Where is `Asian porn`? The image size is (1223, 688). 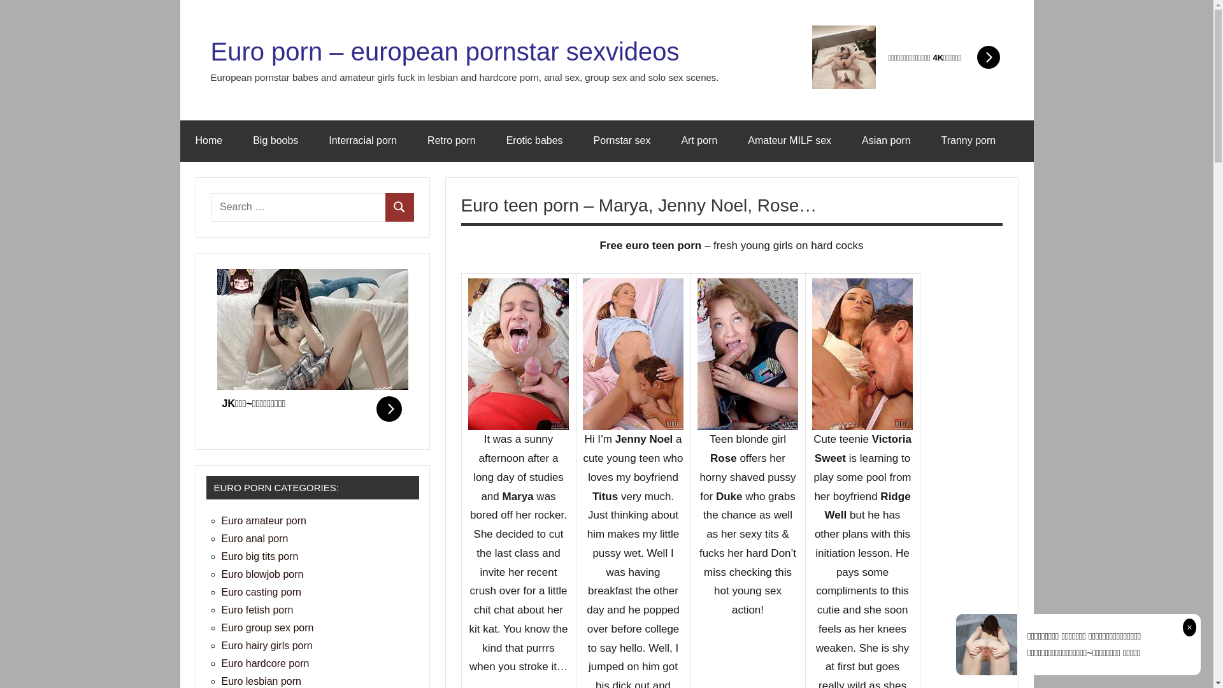
Asian porn is located at coordinates (887, 141).